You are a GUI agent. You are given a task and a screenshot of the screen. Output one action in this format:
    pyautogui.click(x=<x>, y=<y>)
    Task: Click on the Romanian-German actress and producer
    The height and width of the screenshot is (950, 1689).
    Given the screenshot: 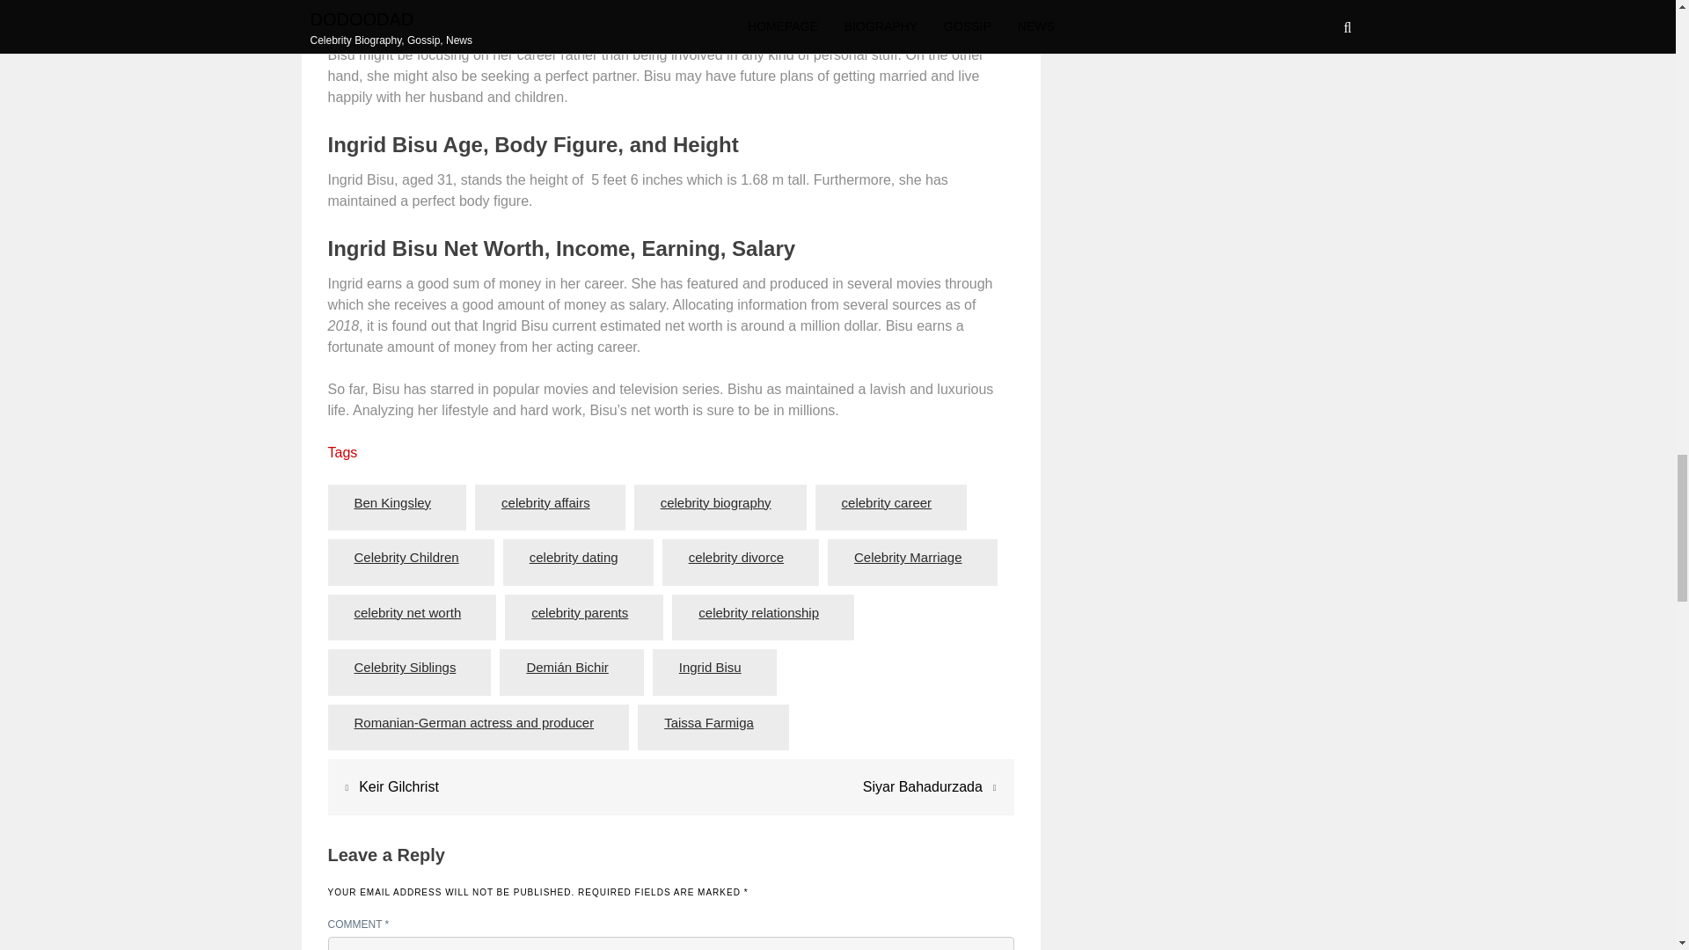 What is the action you would take?
    pyautogui.click(x=474, y=723)
    